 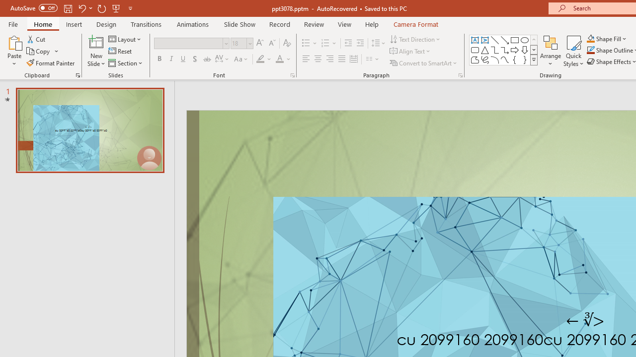 What do you see at coordinates (292, 75) in the screenshot?
I see `Font...` at bounding box center [292, 75].